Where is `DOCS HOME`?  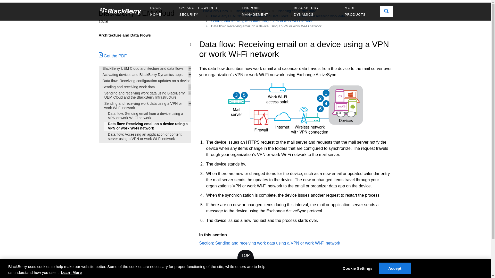 DOCS HOME is located at coordinates (161, 11).